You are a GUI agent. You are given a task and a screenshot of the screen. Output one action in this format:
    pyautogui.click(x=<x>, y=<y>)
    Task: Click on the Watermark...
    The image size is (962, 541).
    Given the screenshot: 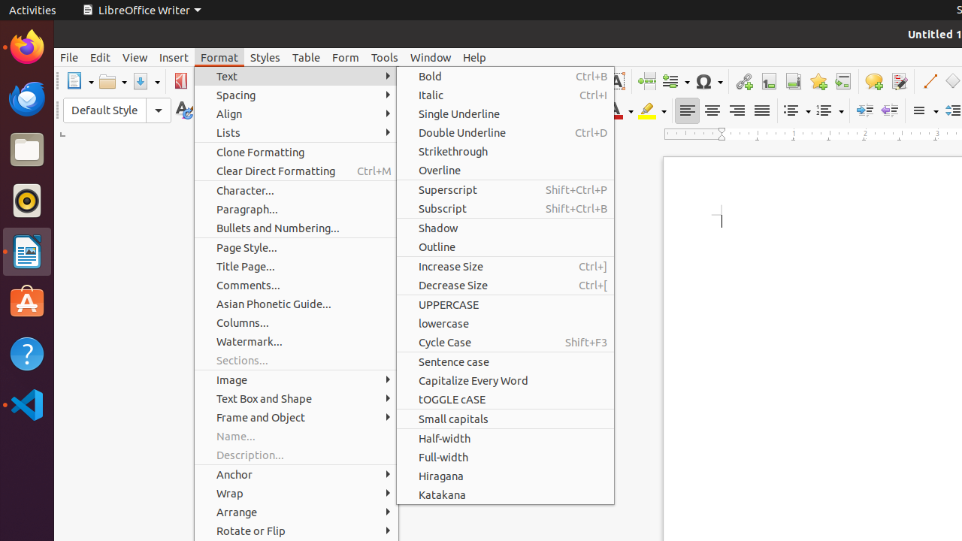 What is the action you would take?
    pyautogui.click(x=296, y=341)
    